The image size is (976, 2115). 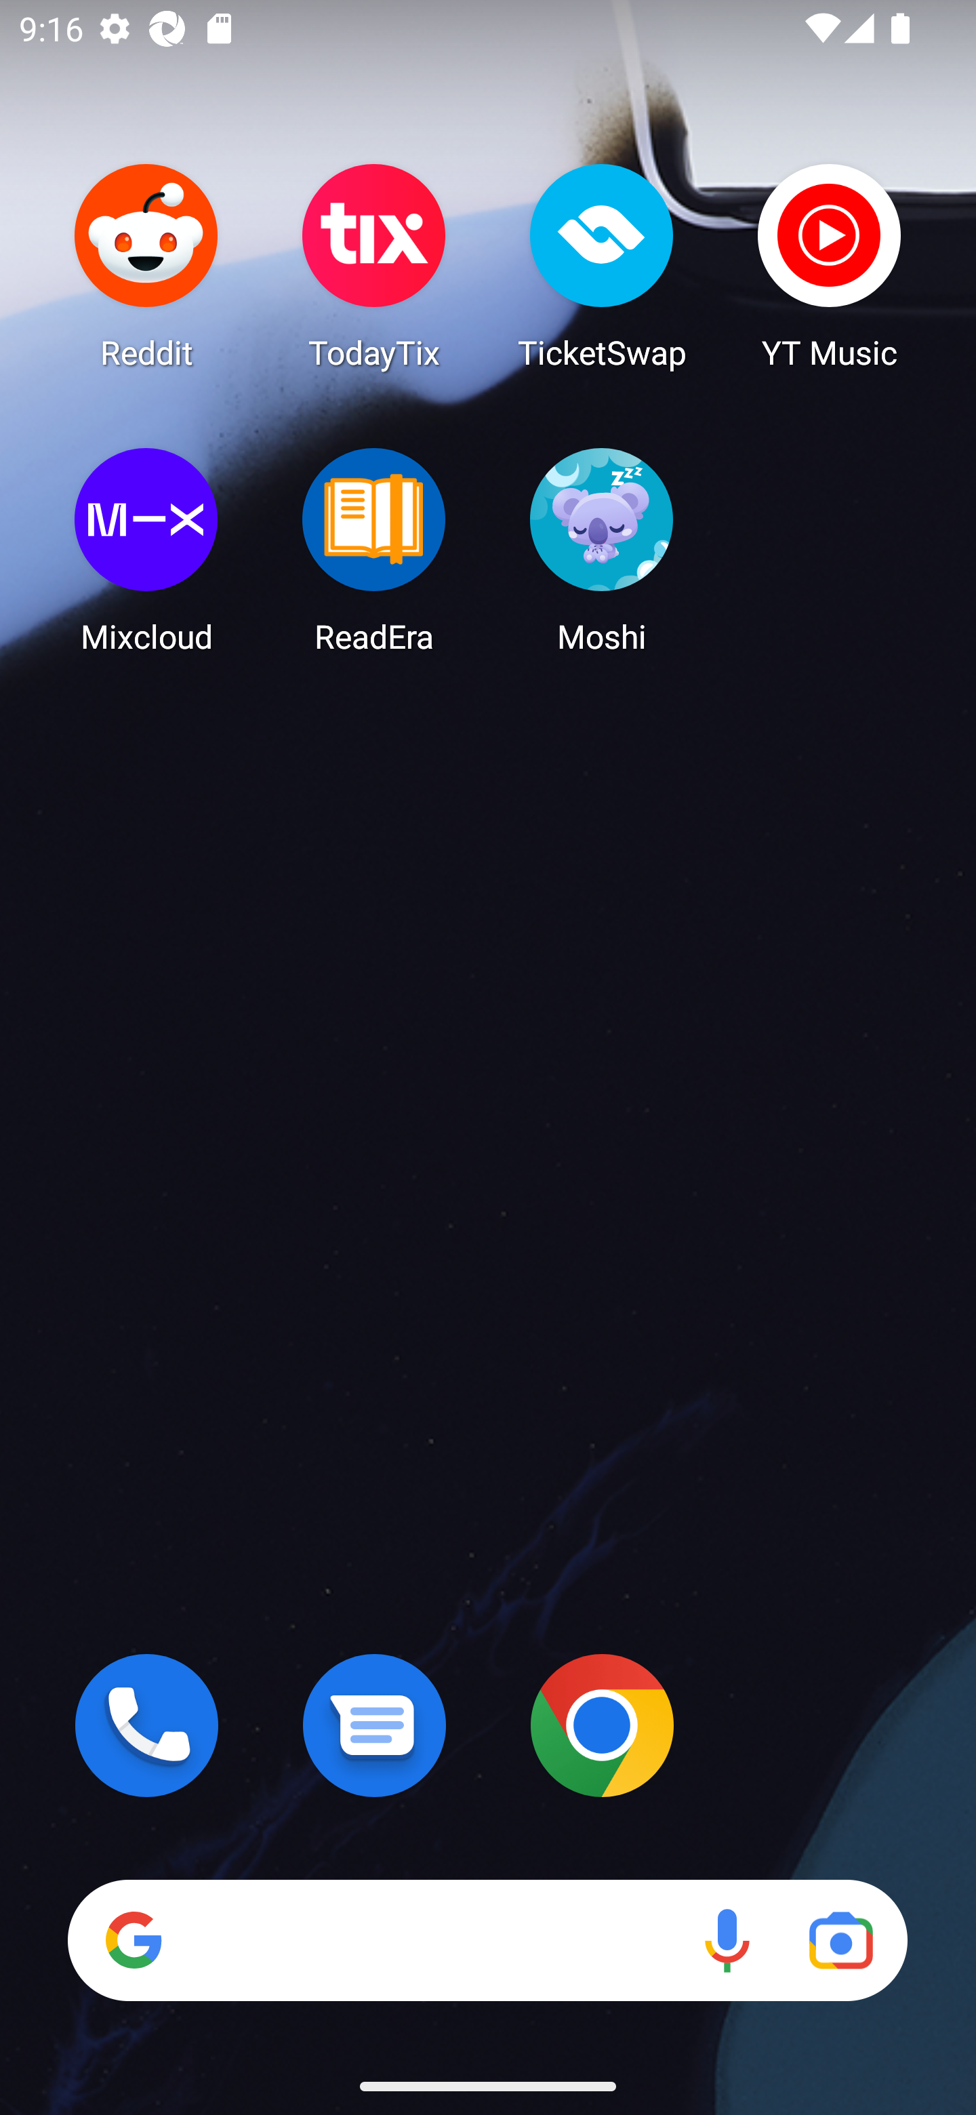 I want to click on Phone, so click(x=146, y=1725).